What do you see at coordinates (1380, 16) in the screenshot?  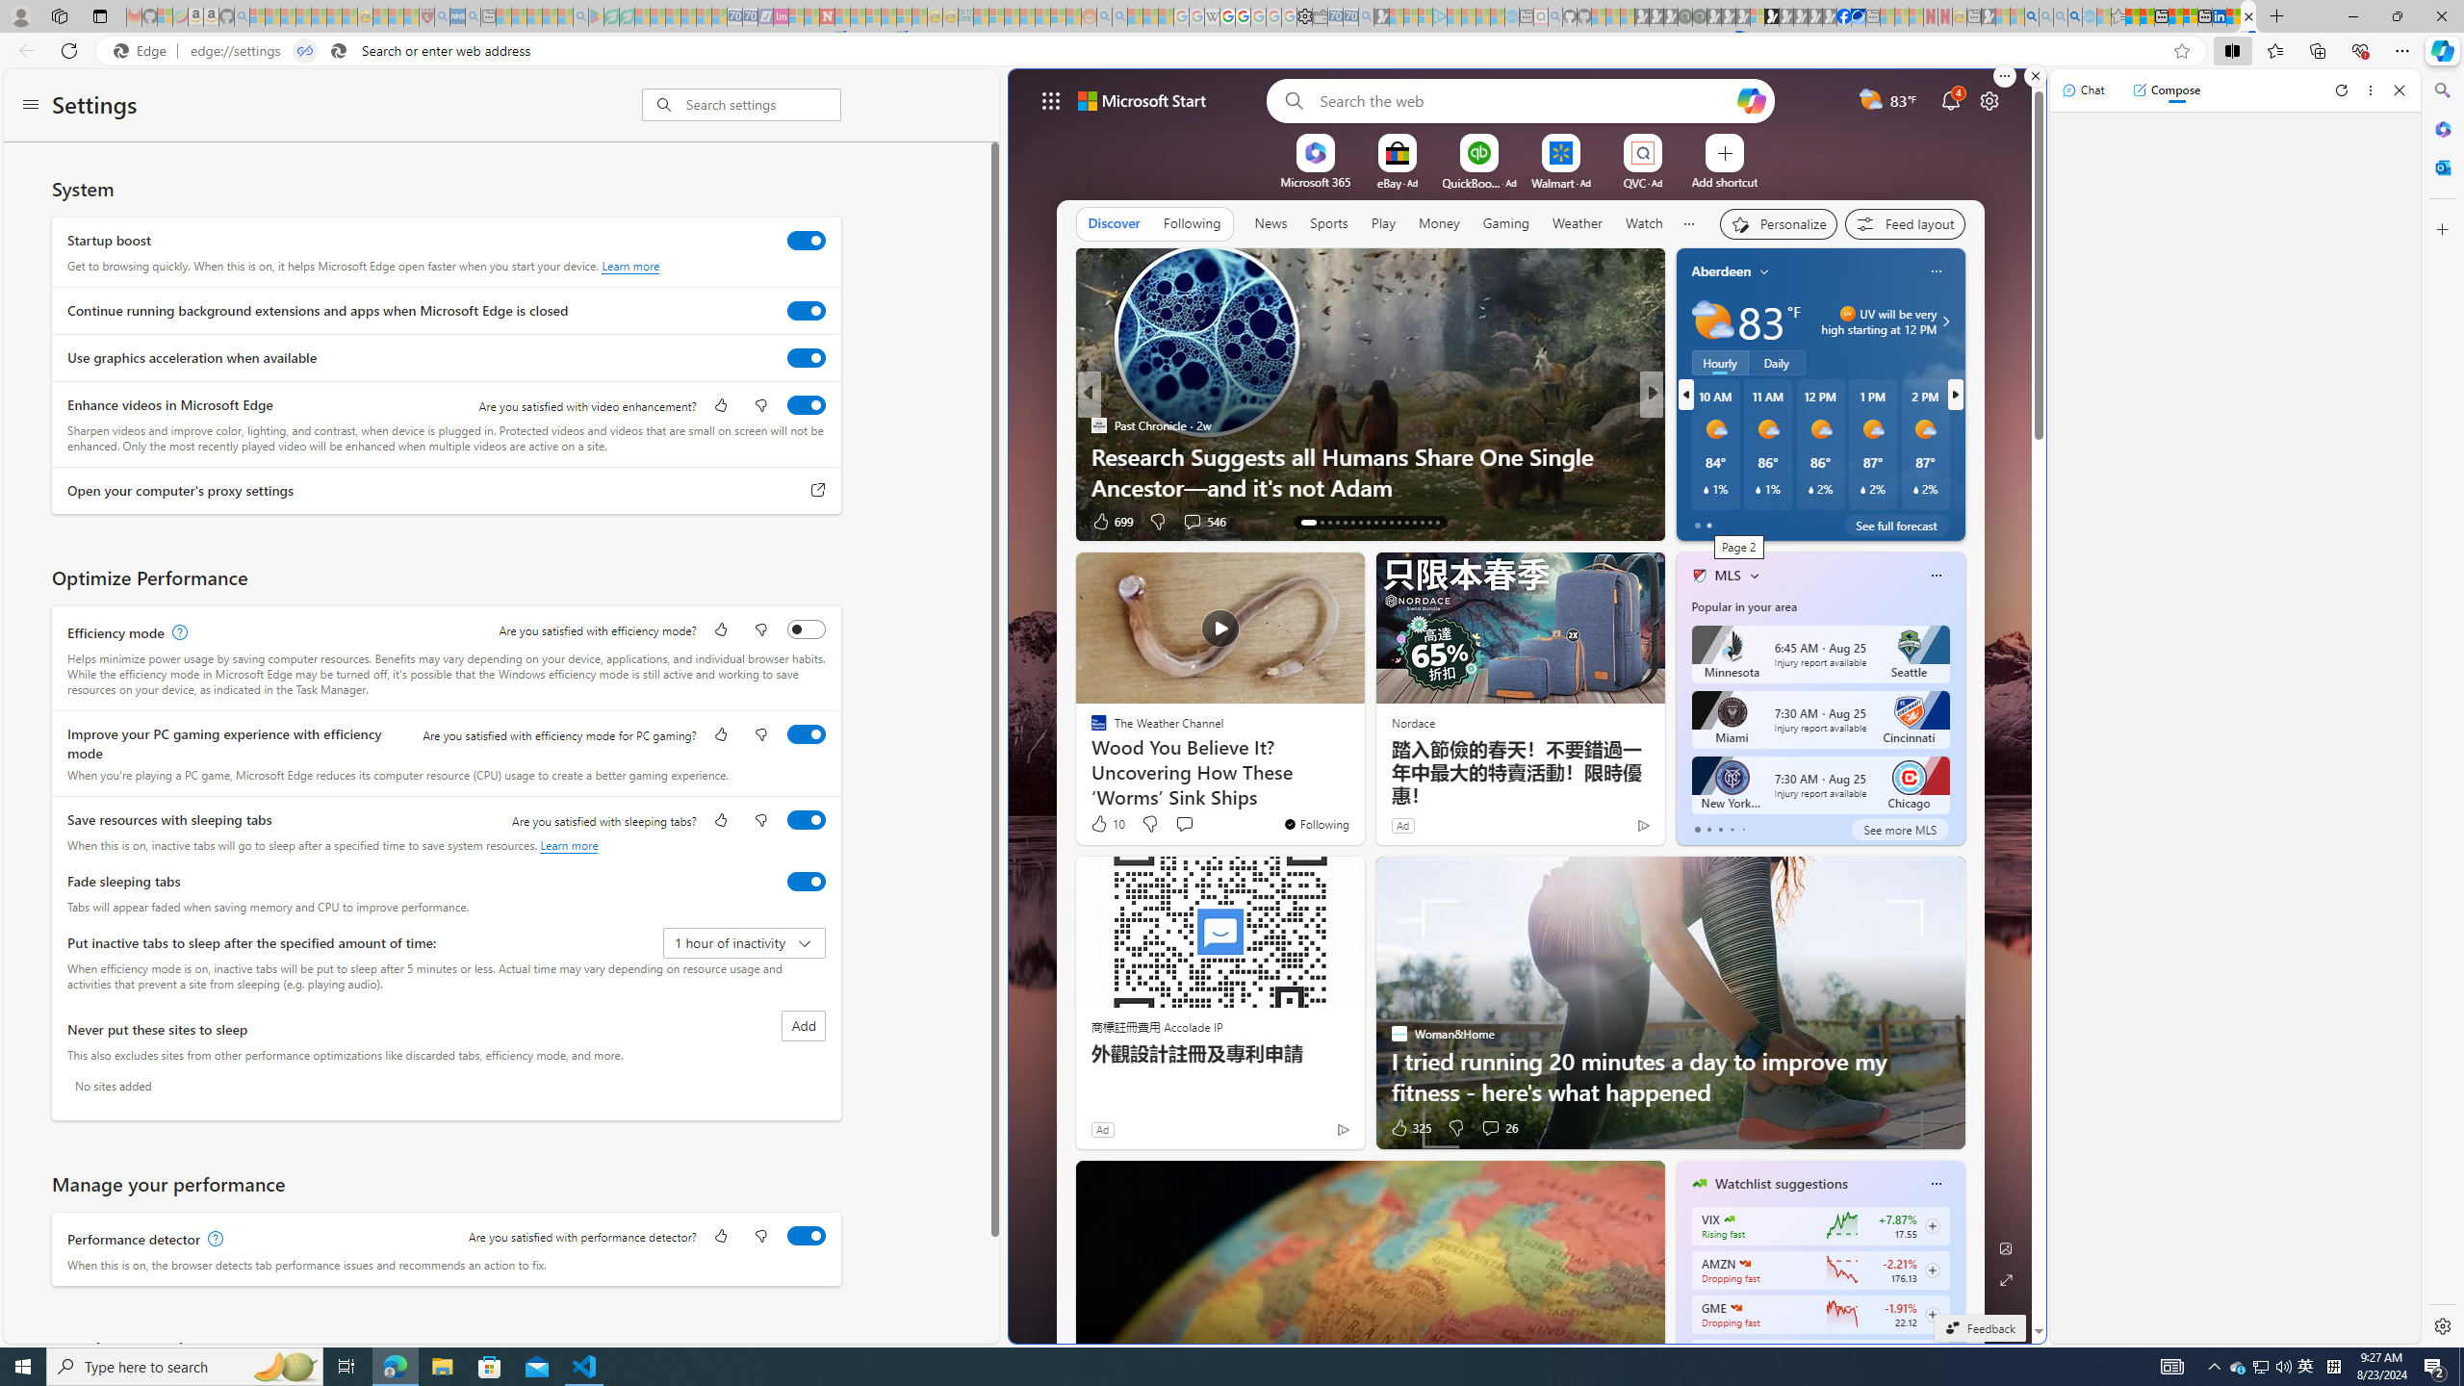 I see `Microsoft Start Gaming - Sleeping` at bounding box center [1380, 16].